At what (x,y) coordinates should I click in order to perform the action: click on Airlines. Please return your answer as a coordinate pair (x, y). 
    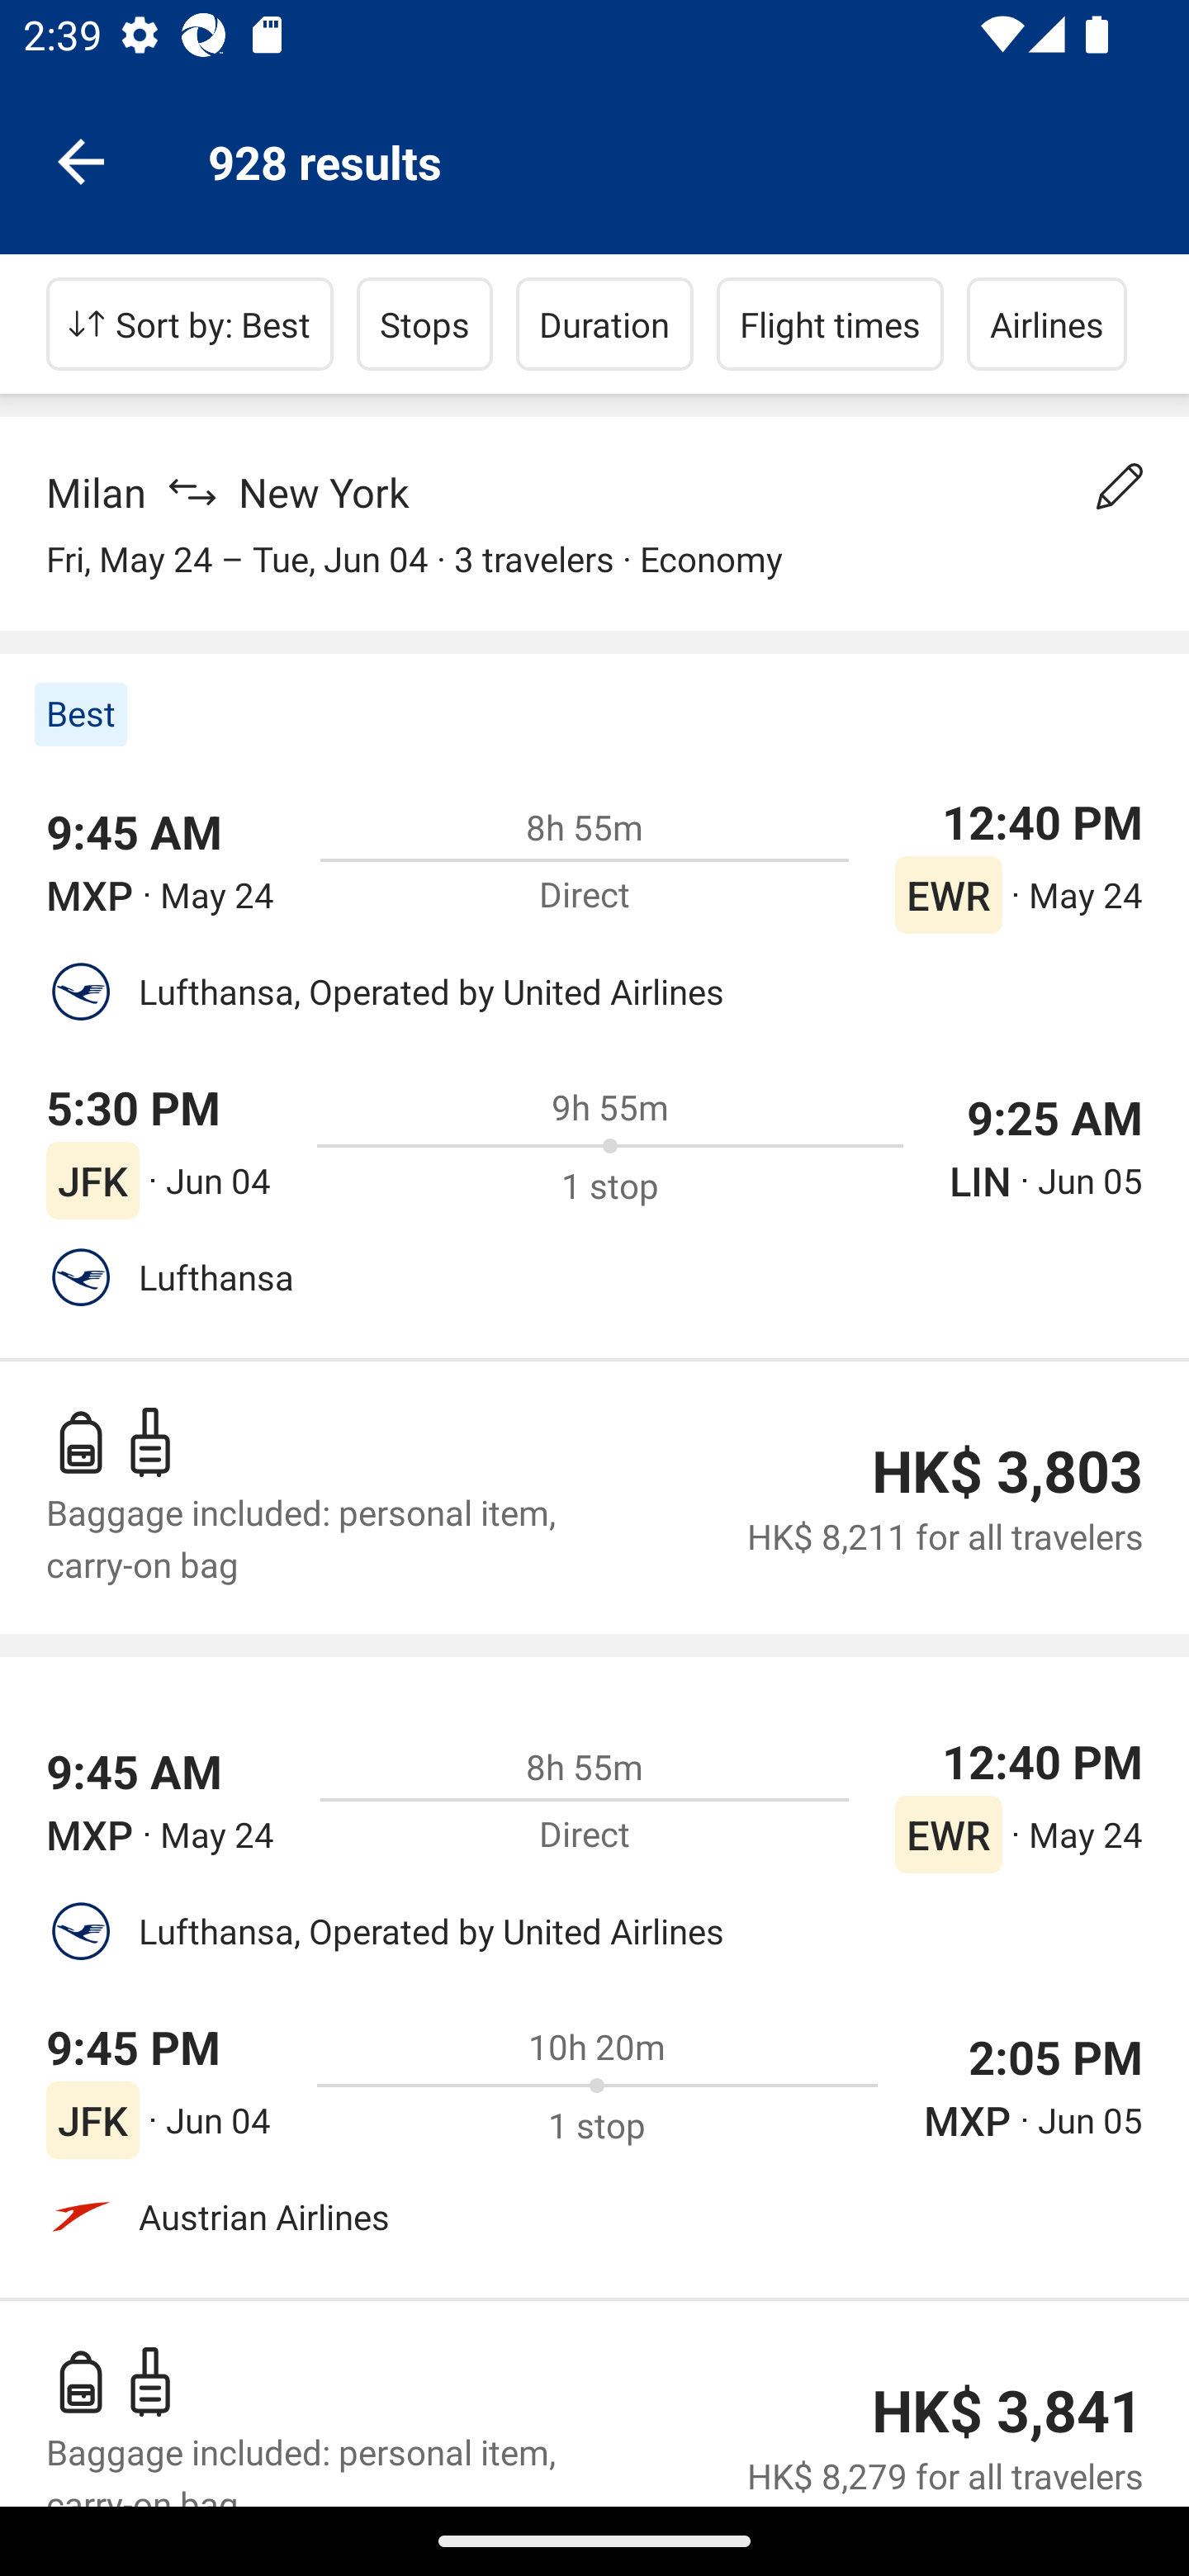
    Looking at the image, I should click on (1047, 324).